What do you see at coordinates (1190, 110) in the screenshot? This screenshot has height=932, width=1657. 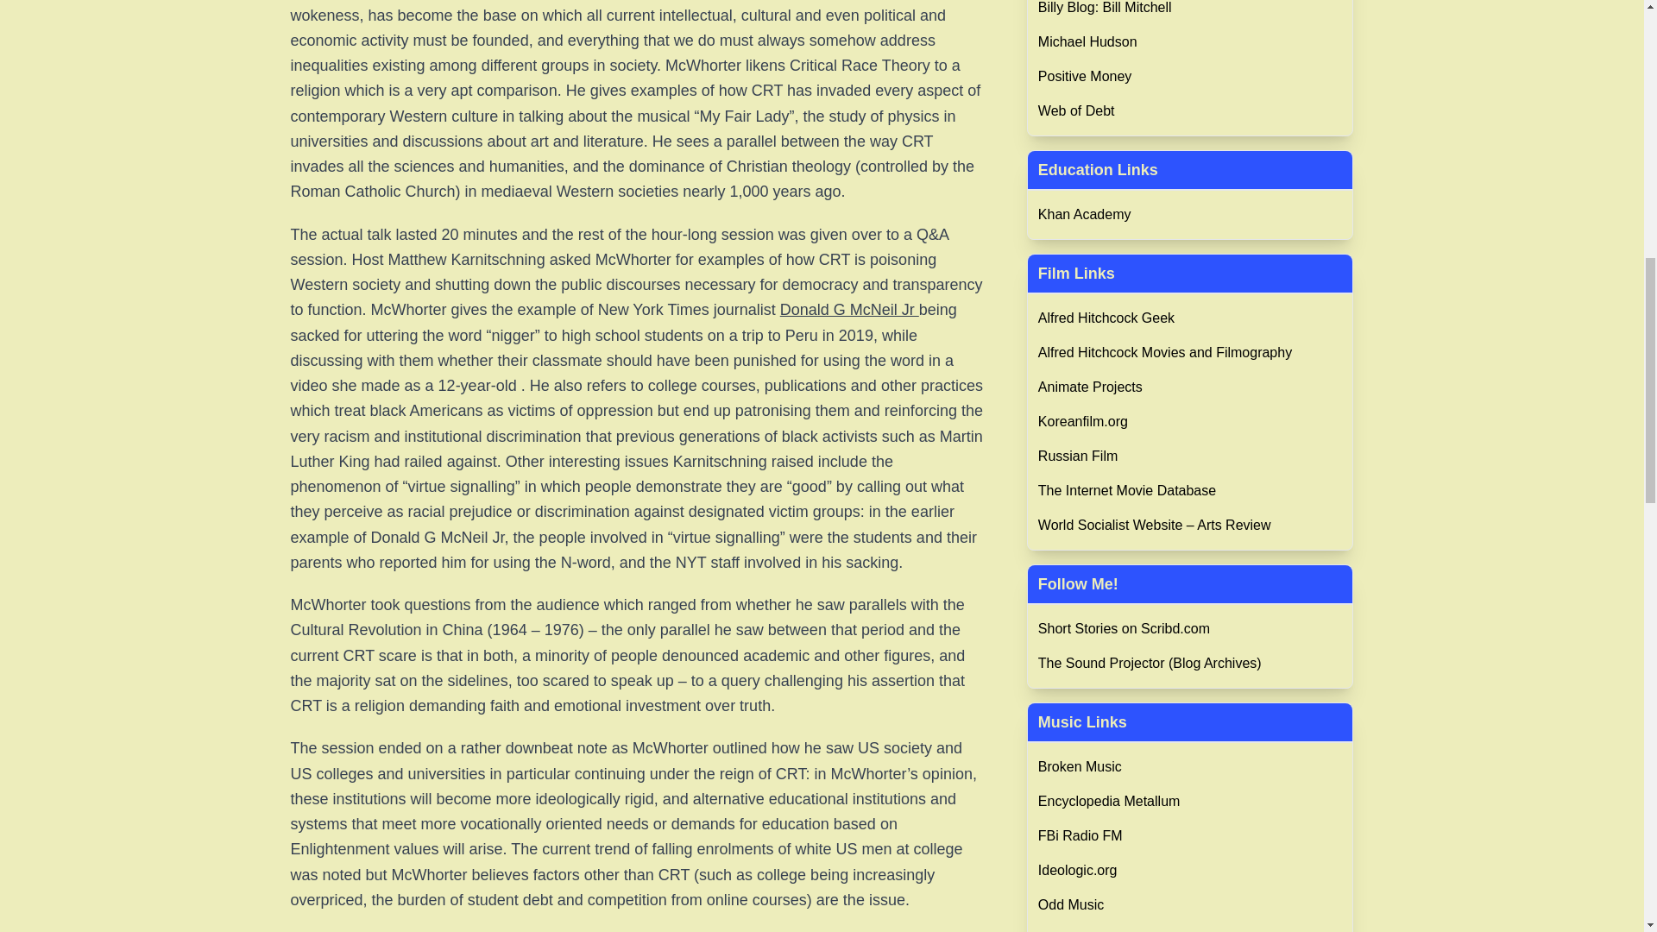 I see `Web of Debt` at bounding box center [1190, 110].